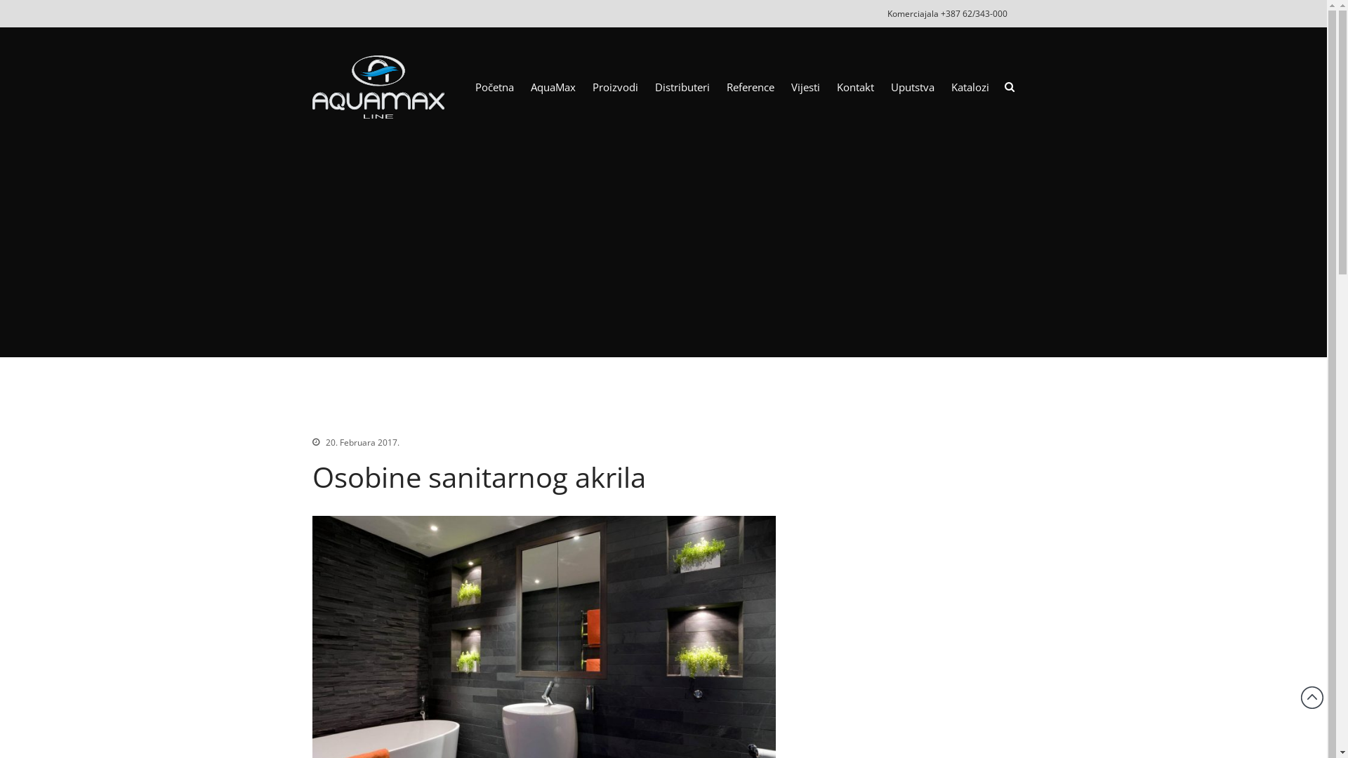 Image resolution: width=1348 pixels, height=758 pixels. I want to click on Advertisement, so click(663, 238).